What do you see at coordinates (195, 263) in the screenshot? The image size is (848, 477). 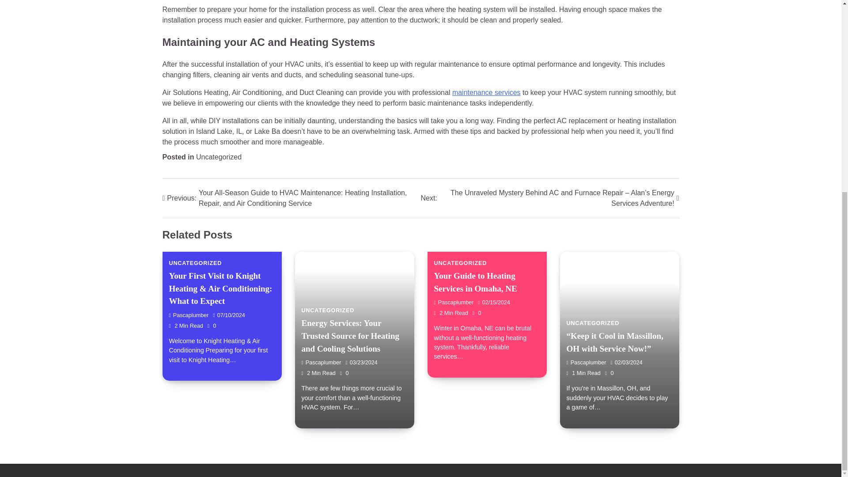 I see `UNCATEGORIZED` at bounding box center [195, 263].